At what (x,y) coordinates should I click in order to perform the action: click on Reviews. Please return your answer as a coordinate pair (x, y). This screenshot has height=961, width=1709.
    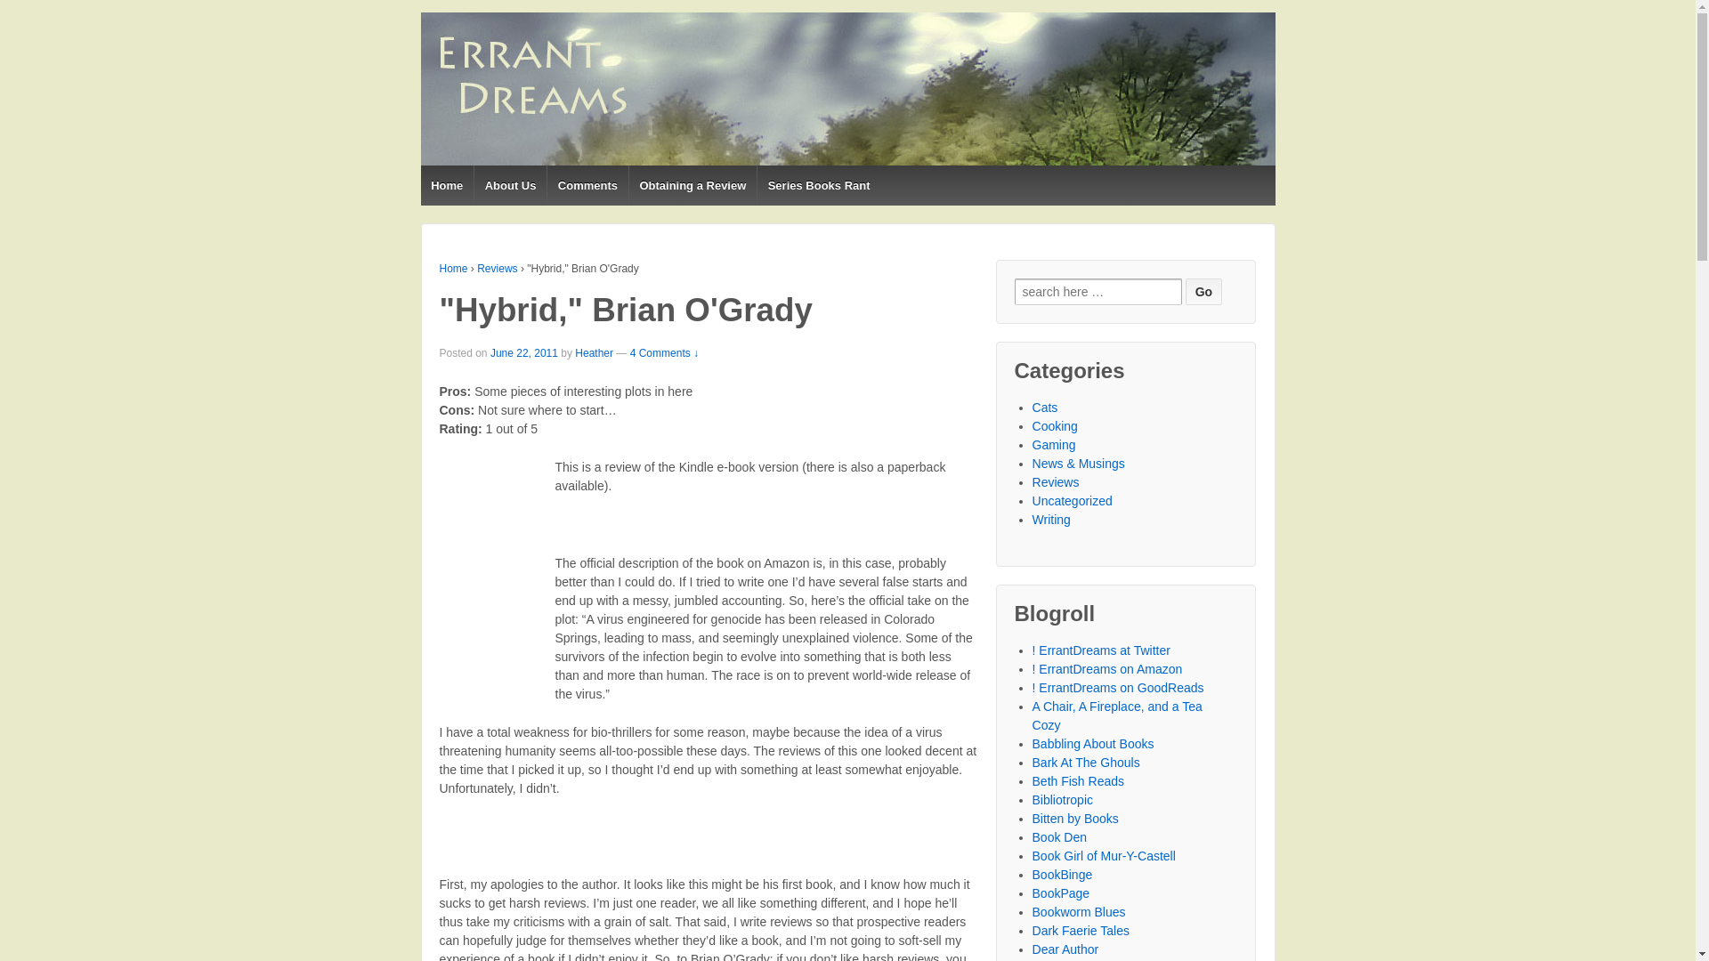
    Looking at the image, I should click on (497, 268).